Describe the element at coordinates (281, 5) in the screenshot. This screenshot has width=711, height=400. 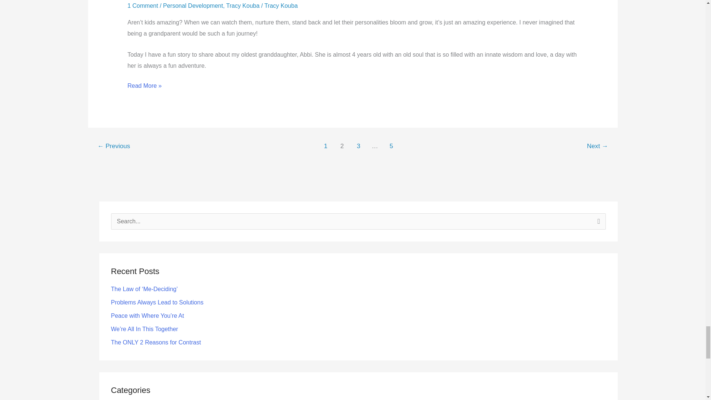
I see `View all posts by Tracy Kouba` at that location.